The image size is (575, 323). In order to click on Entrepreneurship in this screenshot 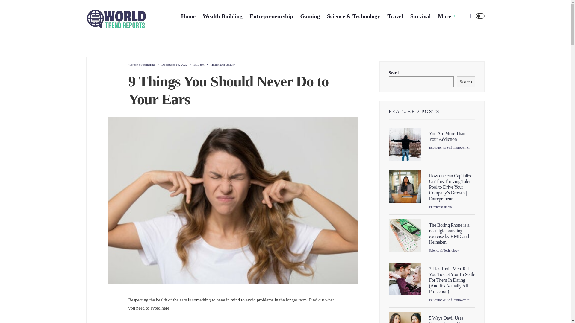, I will do `click(271, 16)`.